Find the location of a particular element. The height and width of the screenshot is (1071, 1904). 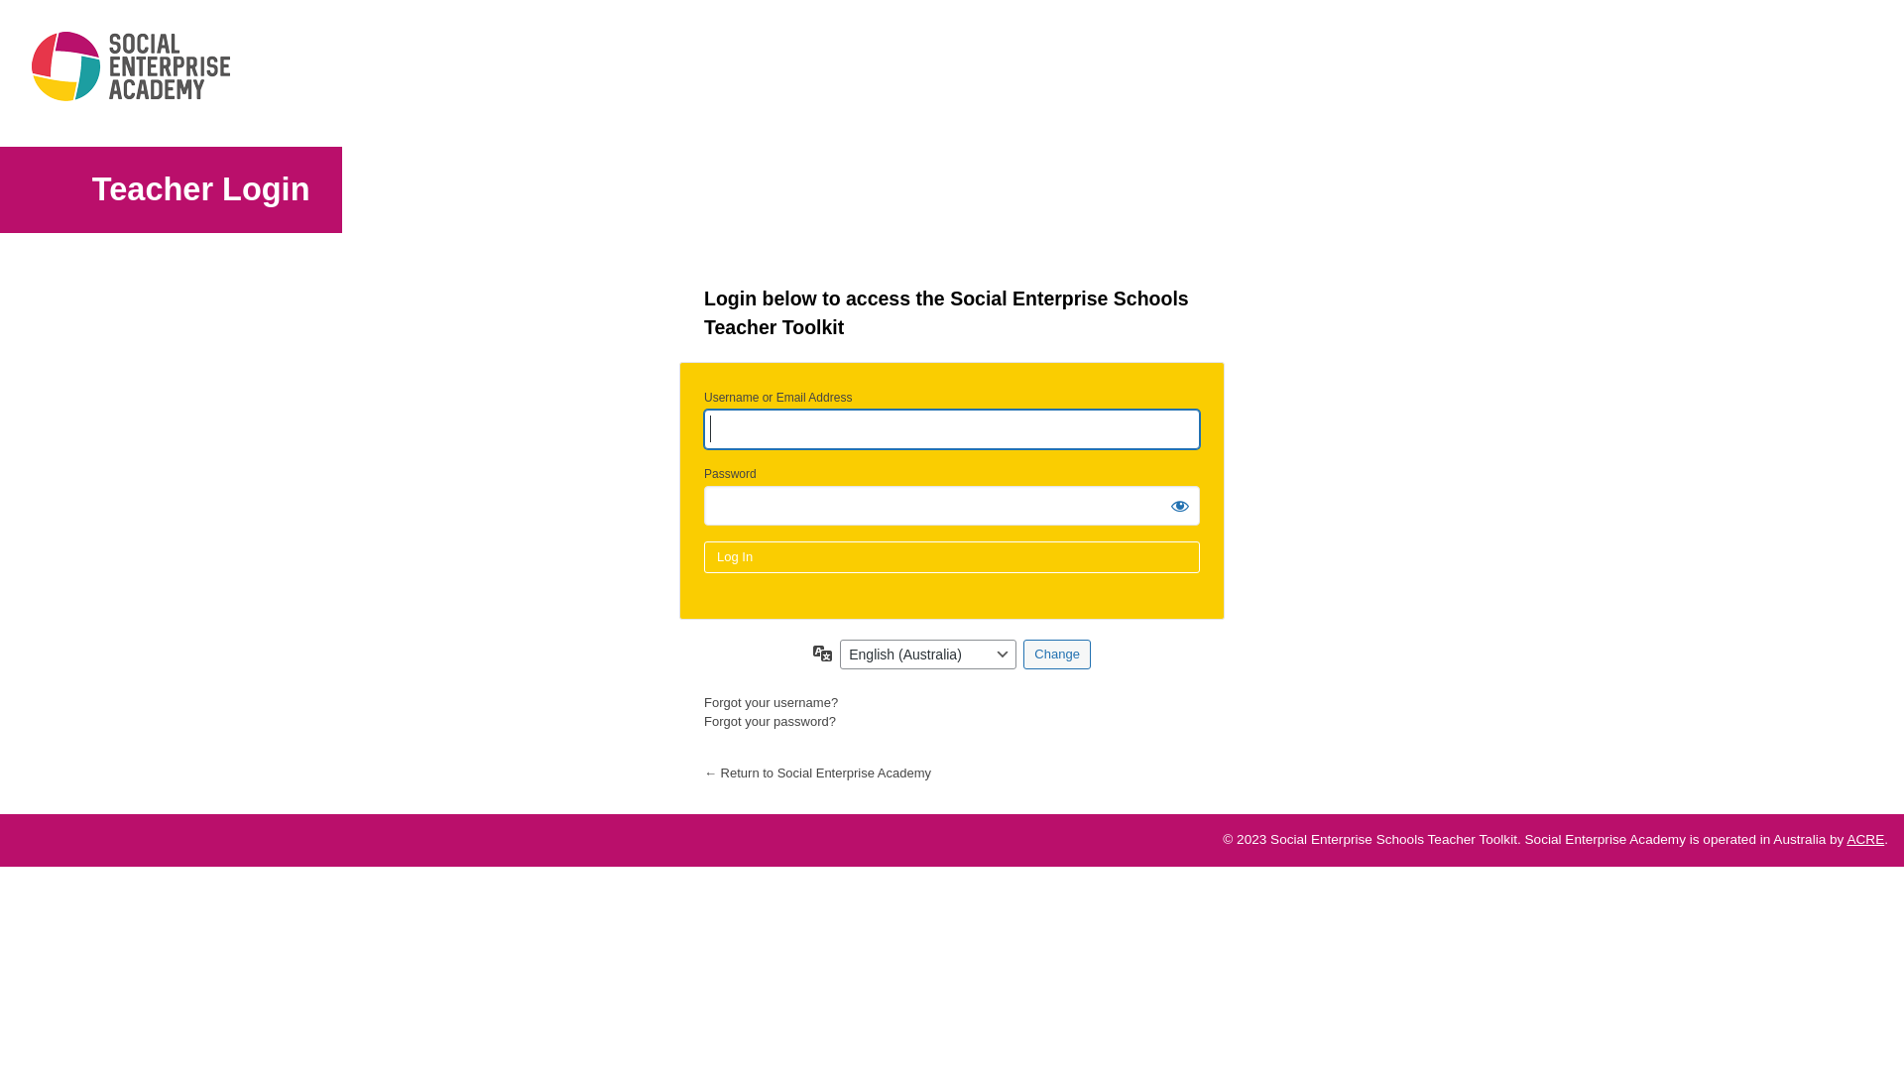

ACRE is located at coordinates (1865, 839).